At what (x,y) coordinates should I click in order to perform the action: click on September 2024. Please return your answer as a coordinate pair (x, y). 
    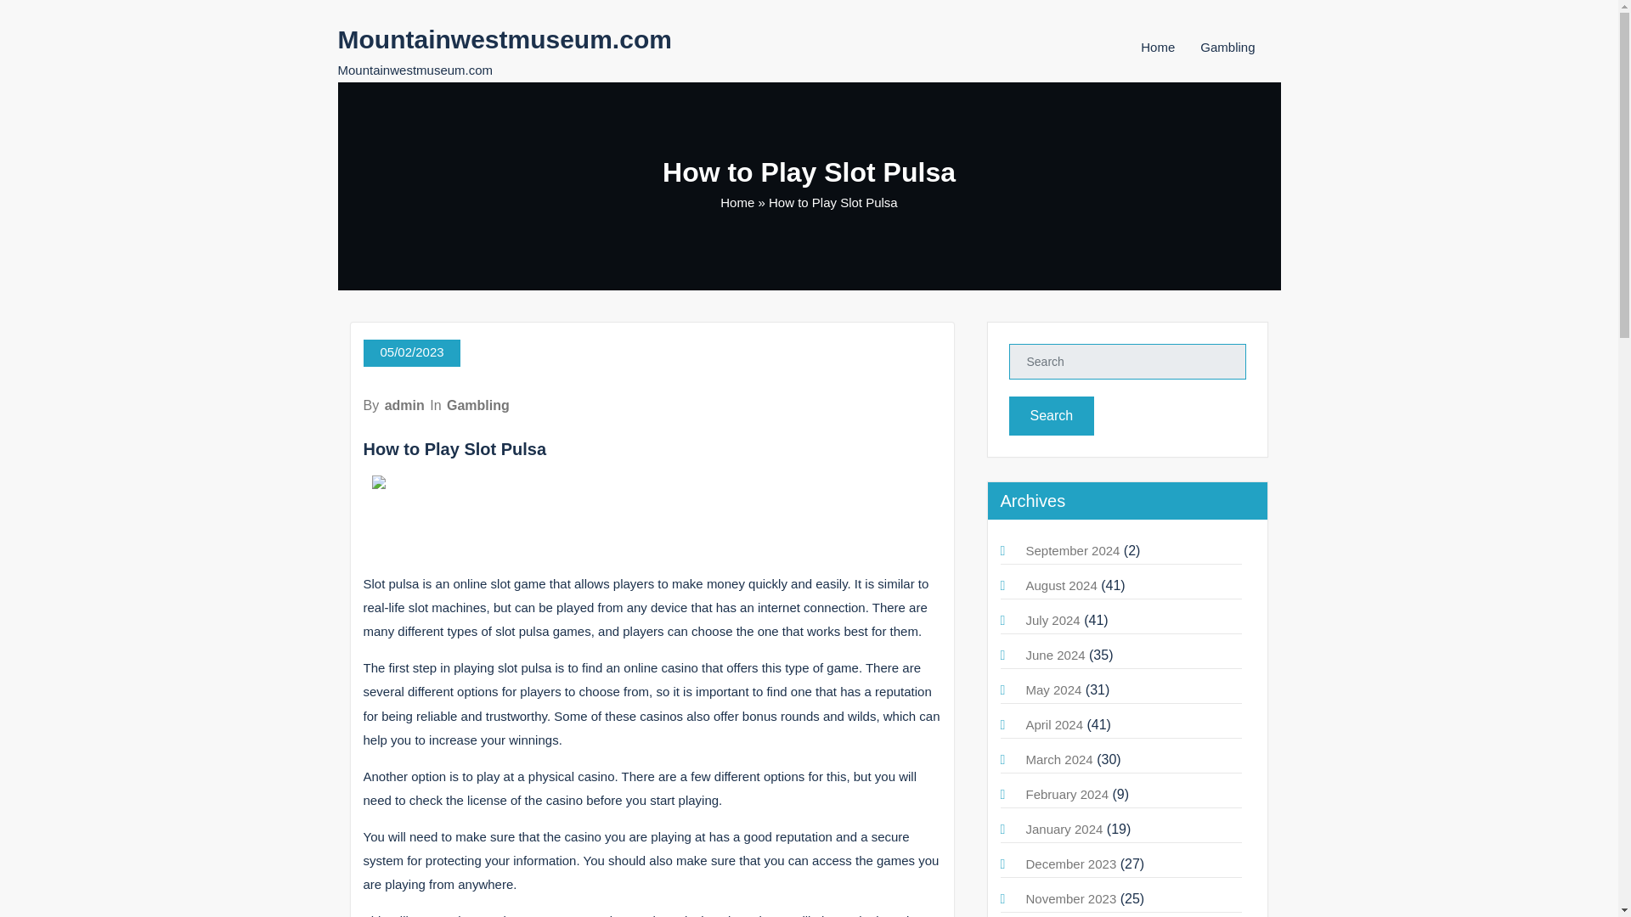
    Looking at the image, I should click on (1073, 550).